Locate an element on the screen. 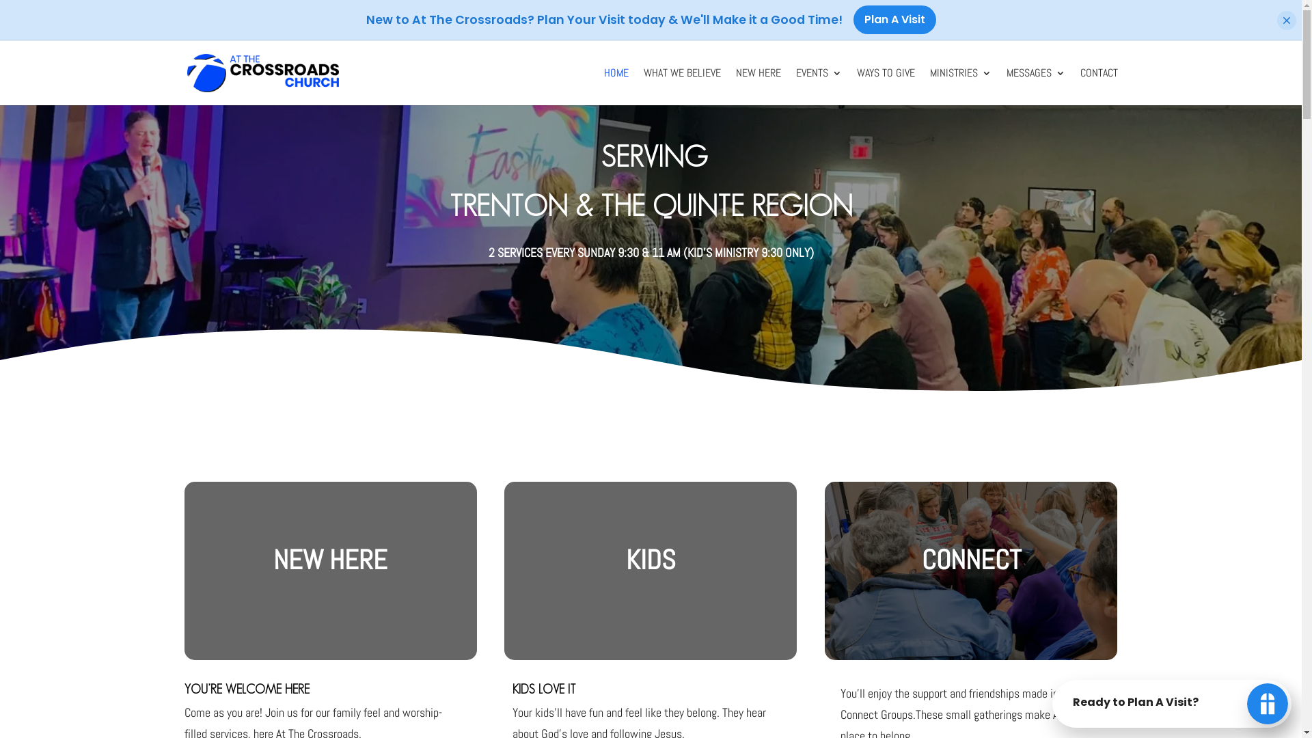 The height and width of the screenshot is (738, 1312). MESSAGES is located at coordinates (1035, 87).